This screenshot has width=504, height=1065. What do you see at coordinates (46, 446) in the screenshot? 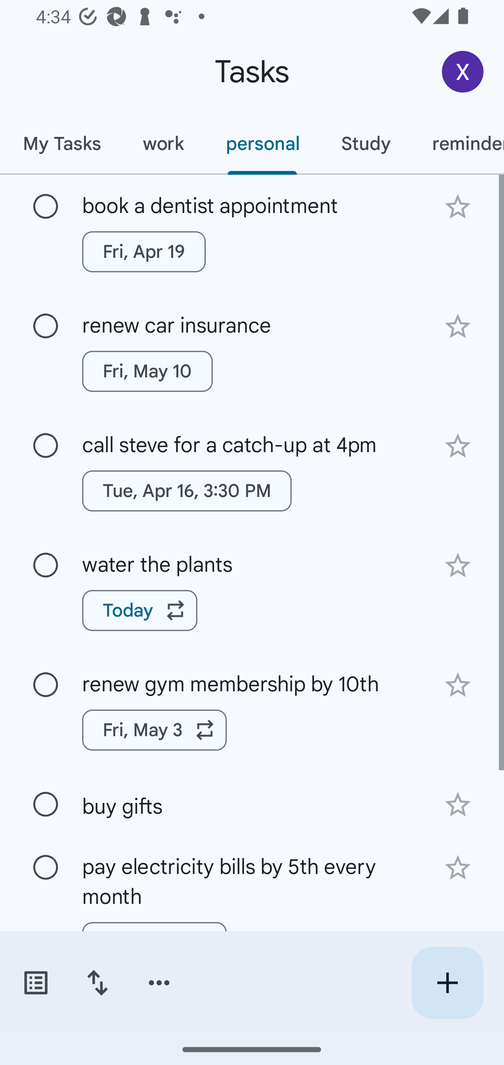
I see `Mark as complete` at bounding box center [46, 446].